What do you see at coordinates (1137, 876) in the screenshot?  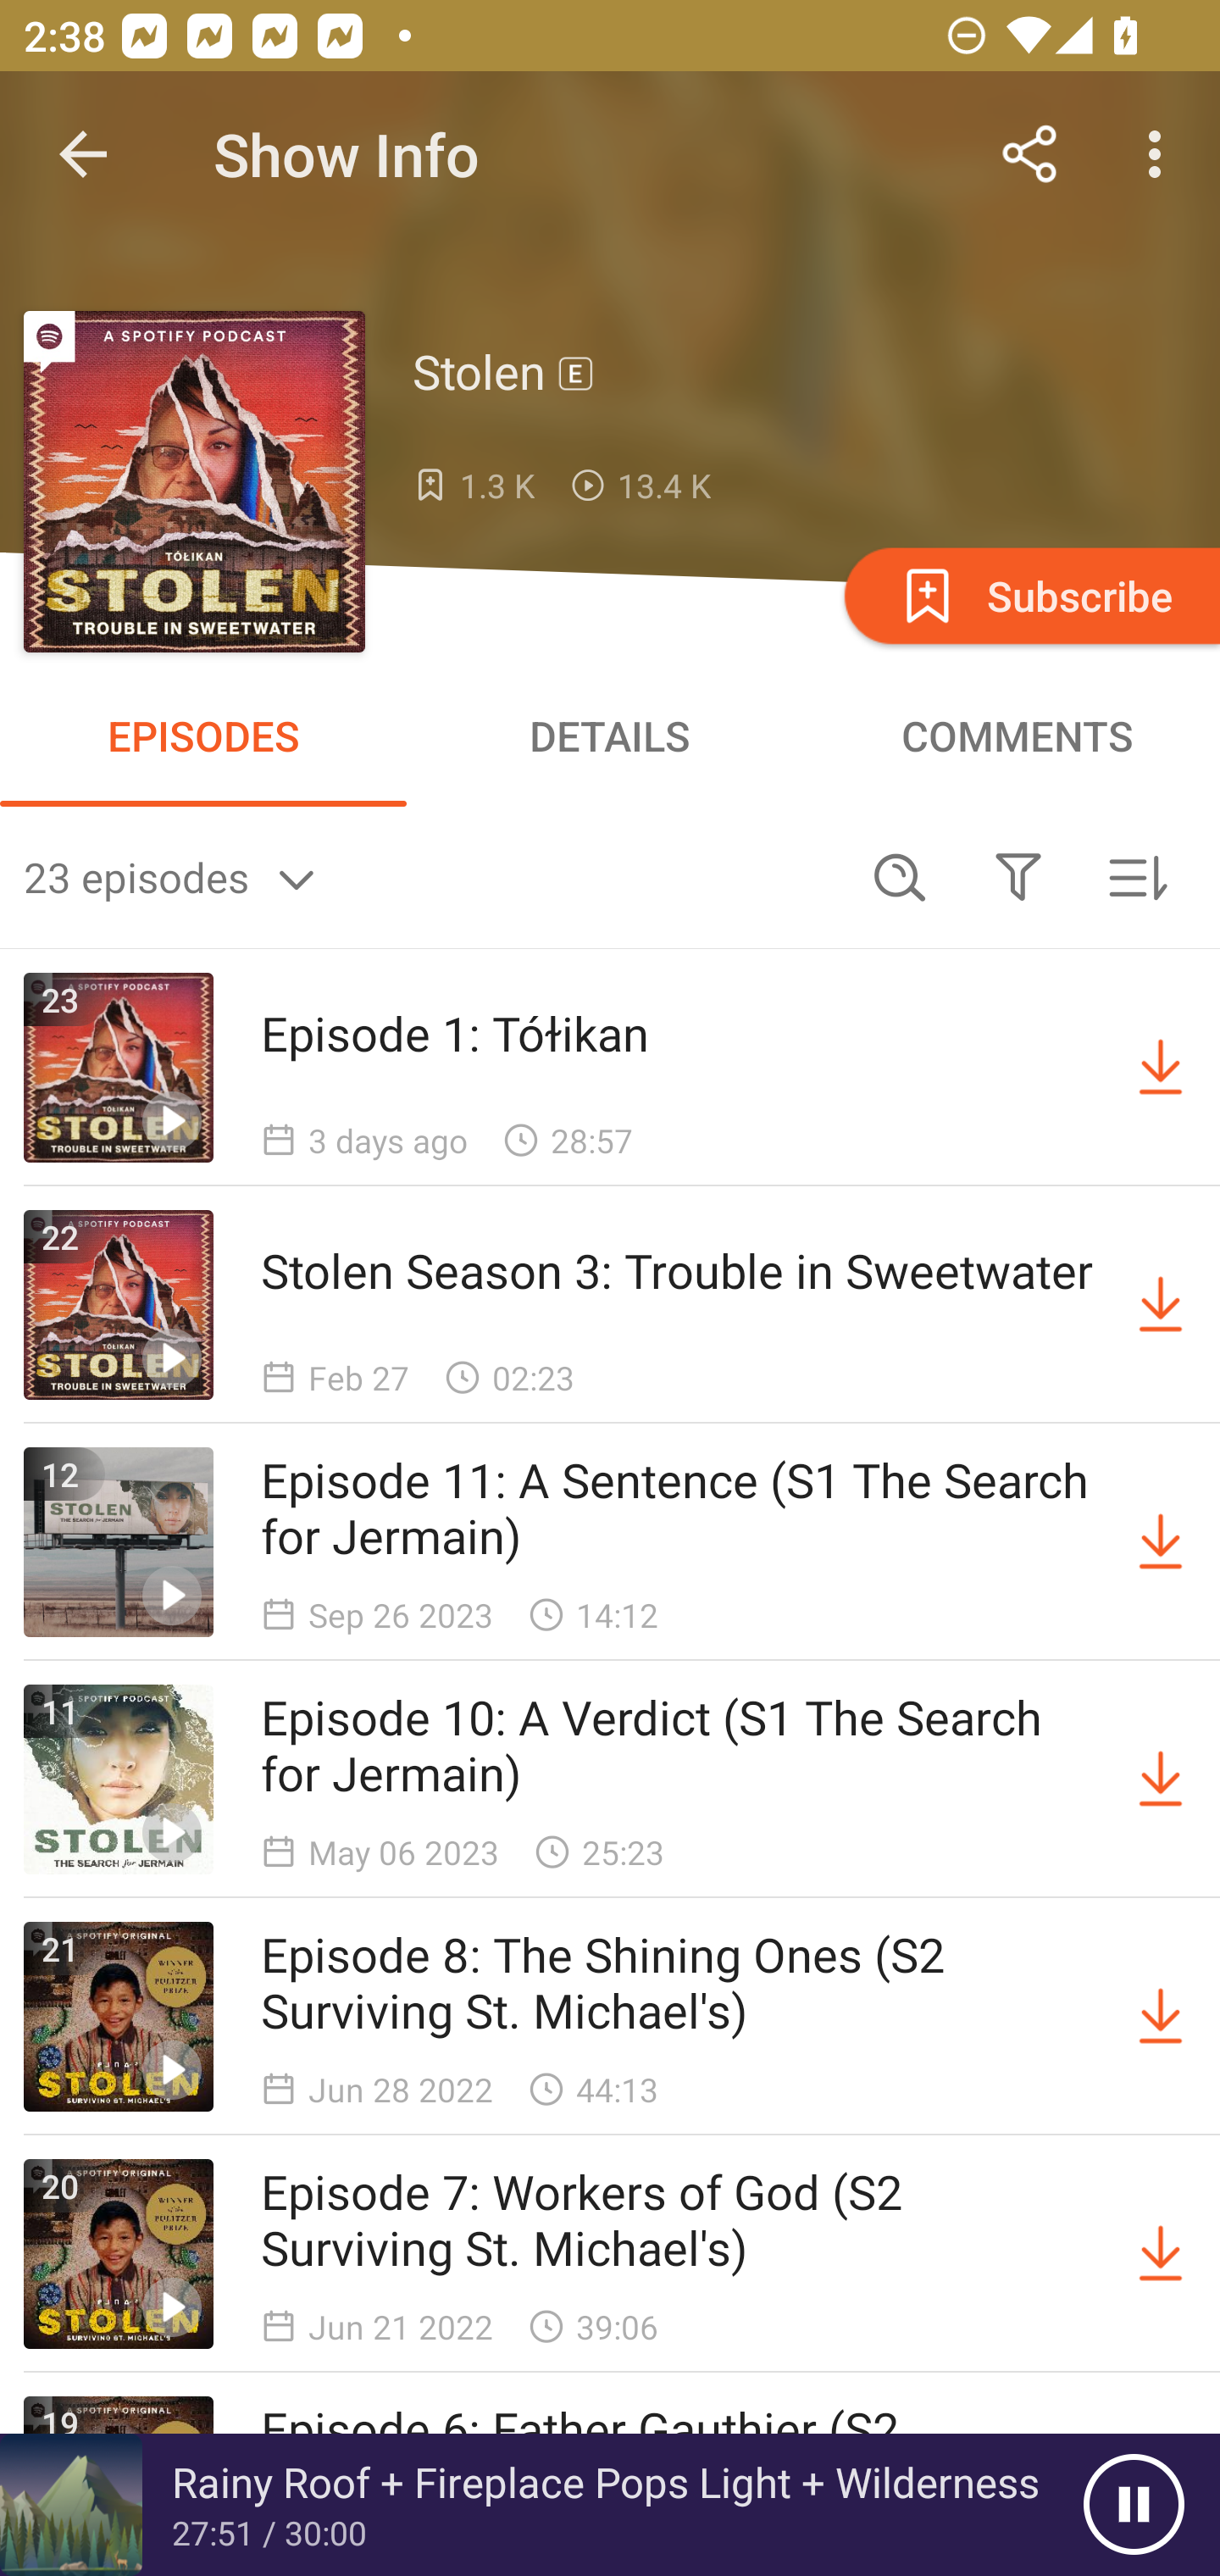 I see ` Sorted by newest first` at bounding box center [1137, 876].